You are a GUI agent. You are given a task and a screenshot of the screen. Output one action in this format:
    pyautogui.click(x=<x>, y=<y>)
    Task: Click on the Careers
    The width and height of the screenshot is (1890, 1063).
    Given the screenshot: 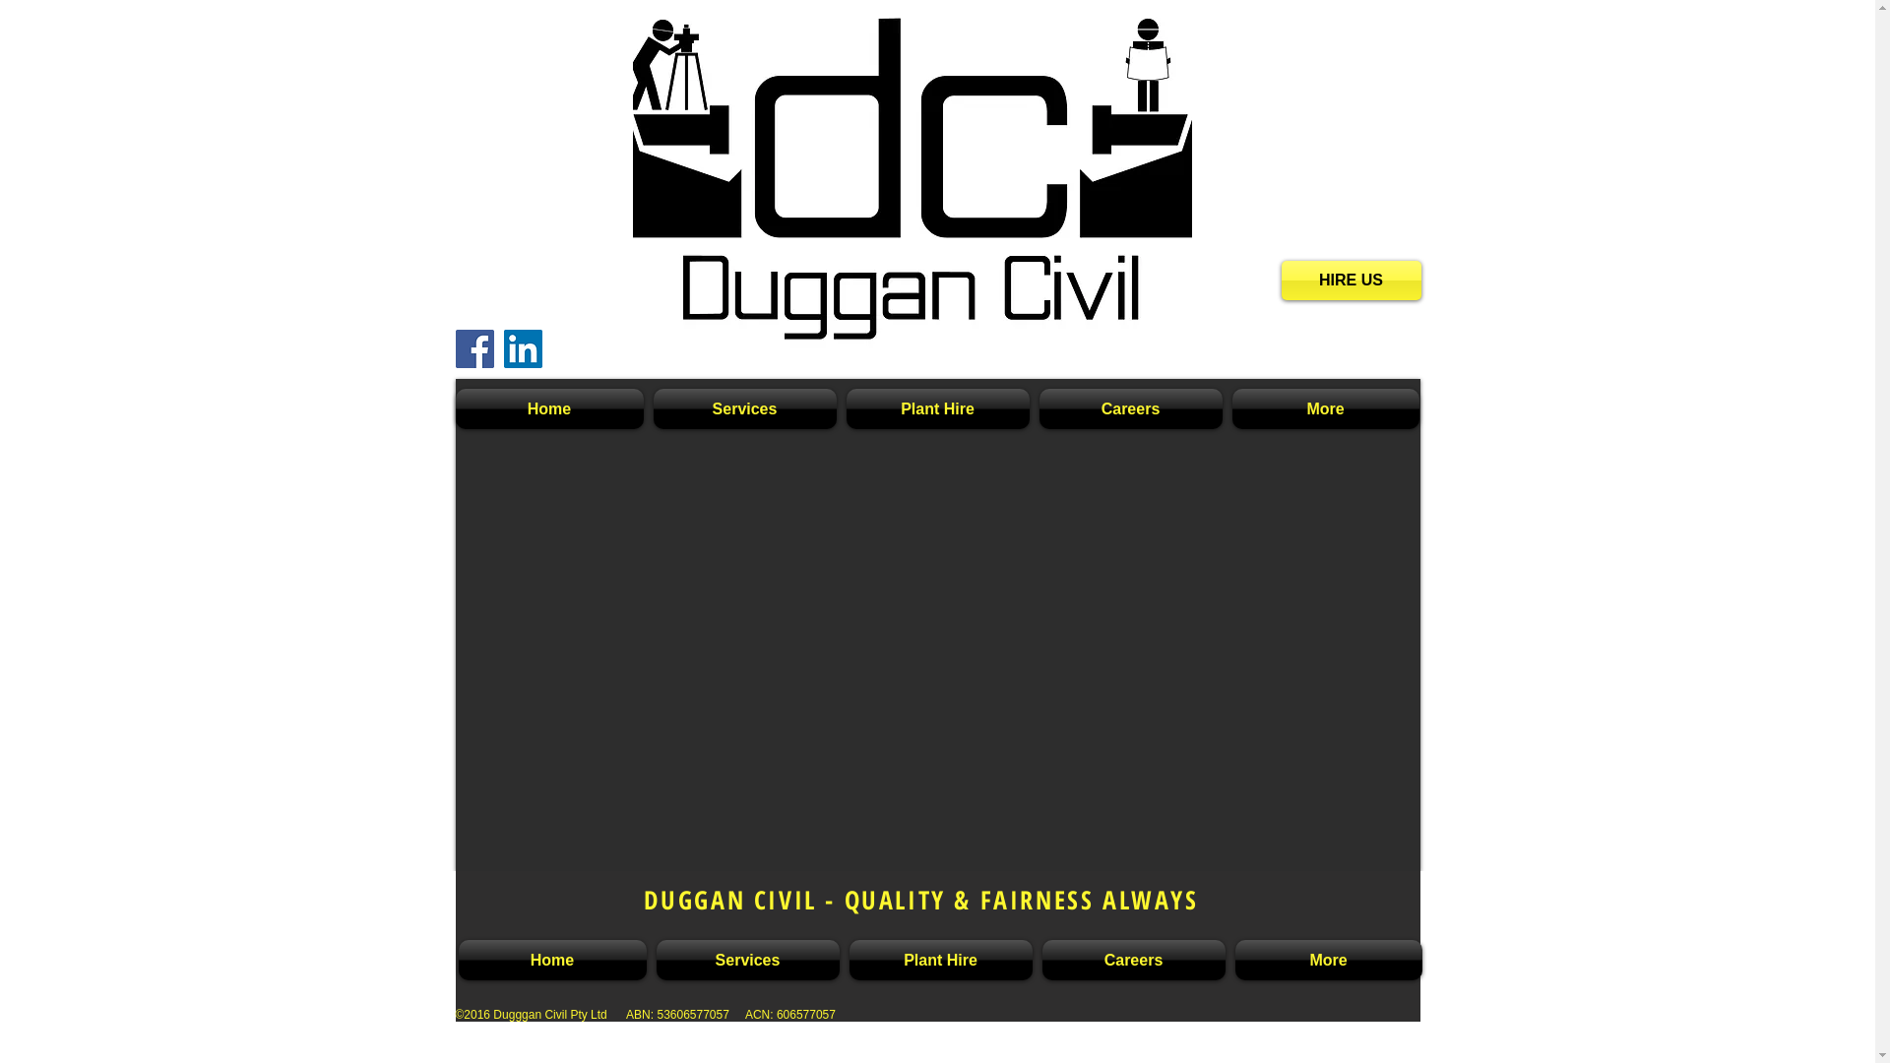 What is the action you would take?
    pyautogui.click(x=1134, y=961)
    